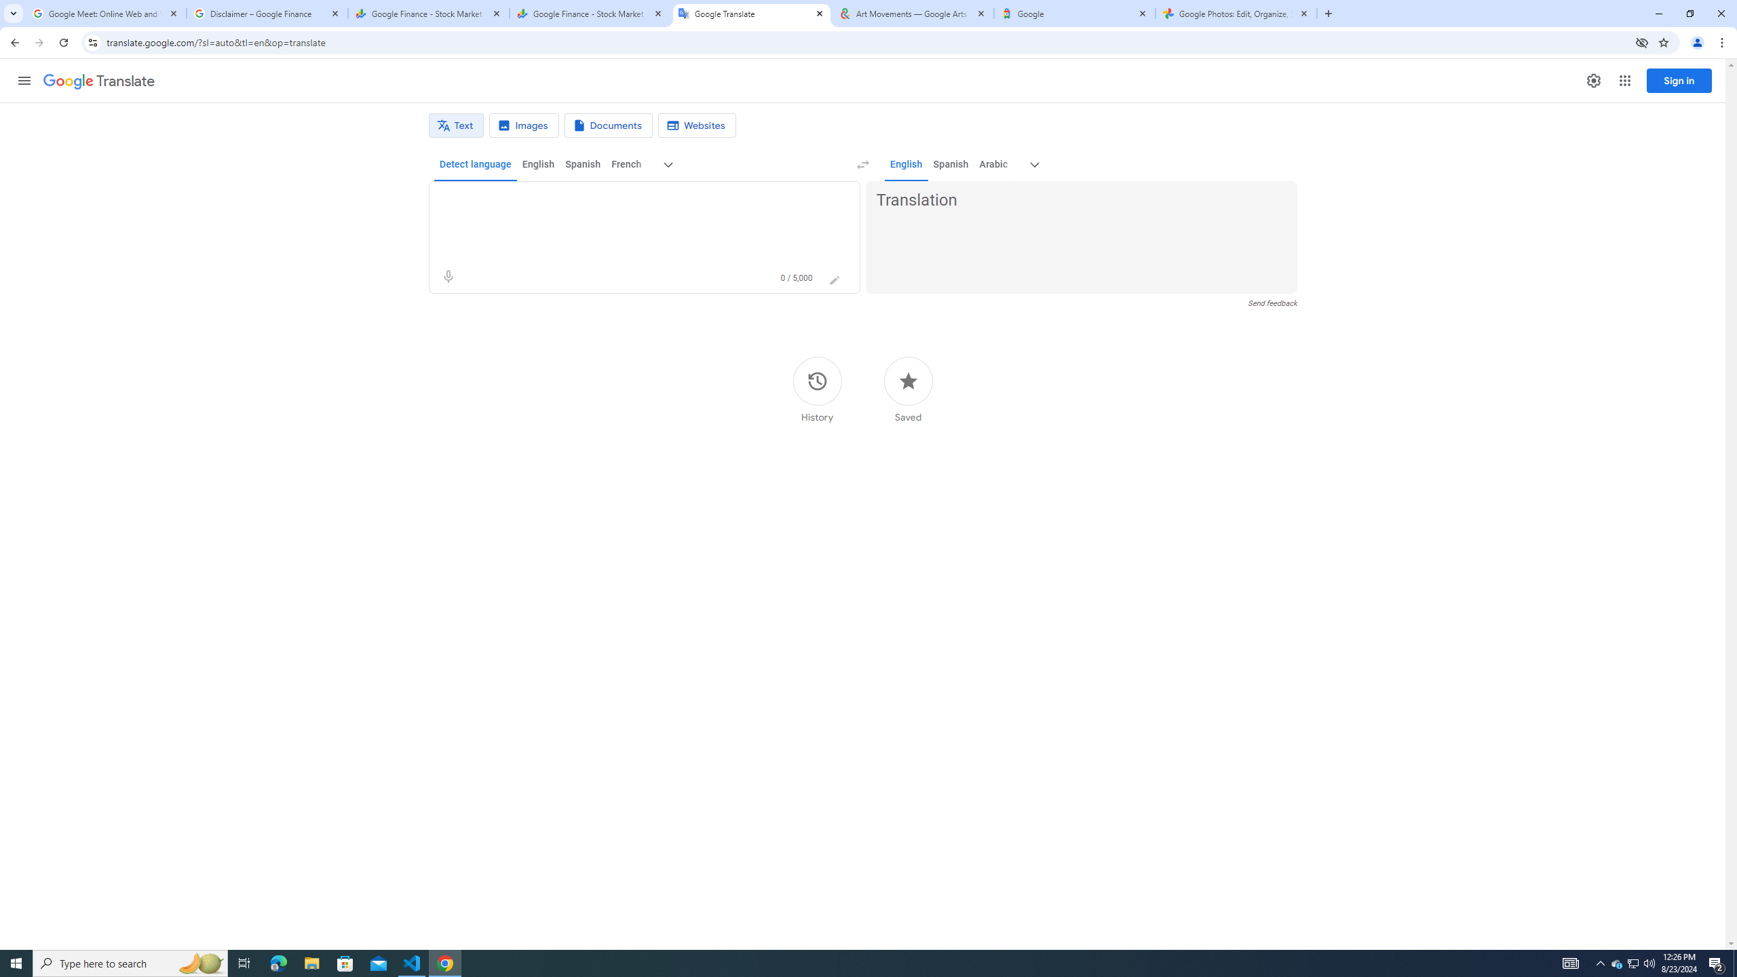 This screenshot has height=977, width=1737. I want to click on 0 of 5,000 characters used, so click(797, 278).